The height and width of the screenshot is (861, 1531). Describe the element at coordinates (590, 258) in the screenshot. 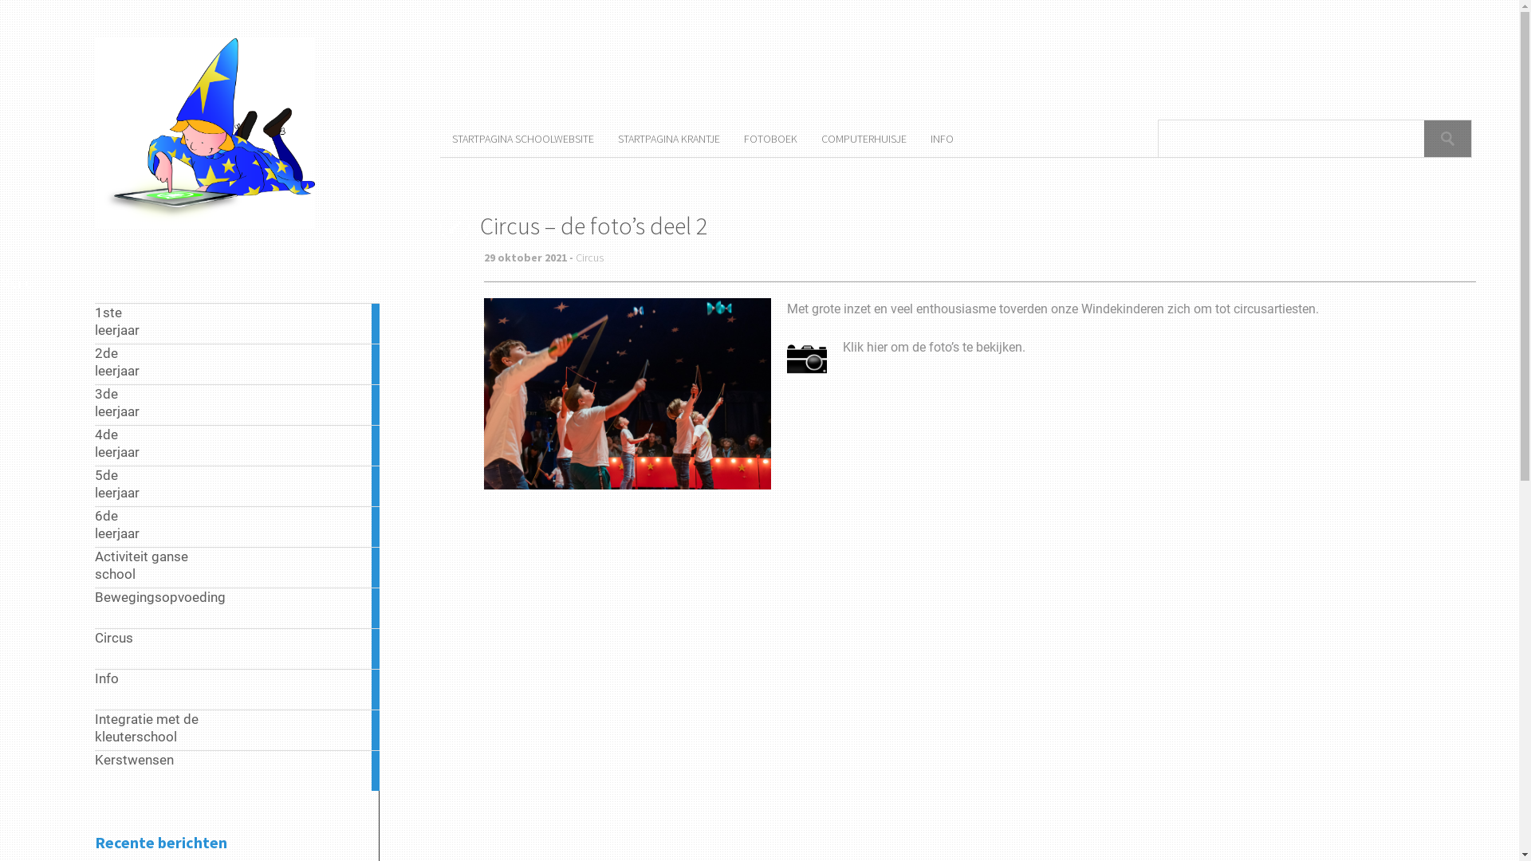

I see `Circus` at that location.